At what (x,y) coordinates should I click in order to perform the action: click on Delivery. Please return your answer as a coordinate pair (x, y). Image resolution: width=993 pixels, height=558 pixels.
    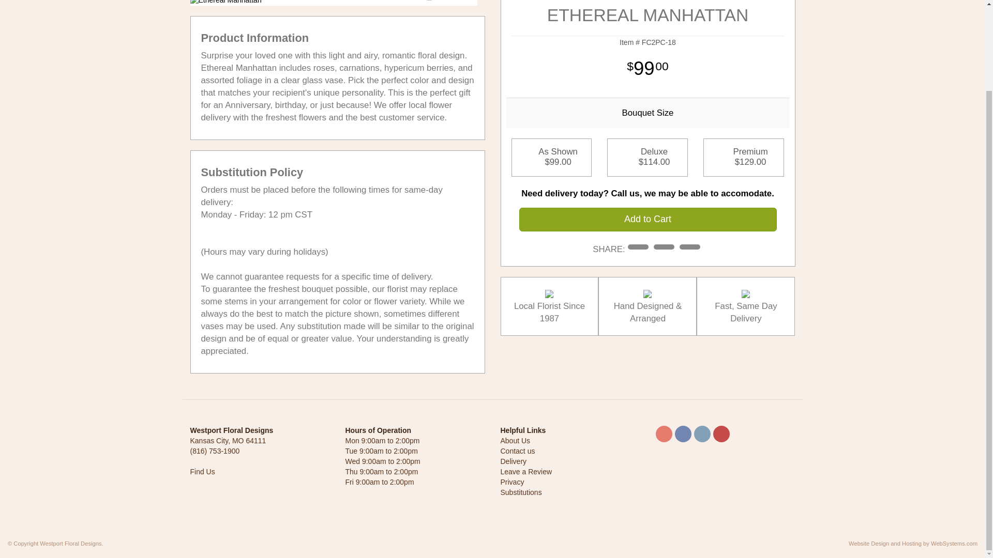
    Looking at the image, I should click on (514, 461).